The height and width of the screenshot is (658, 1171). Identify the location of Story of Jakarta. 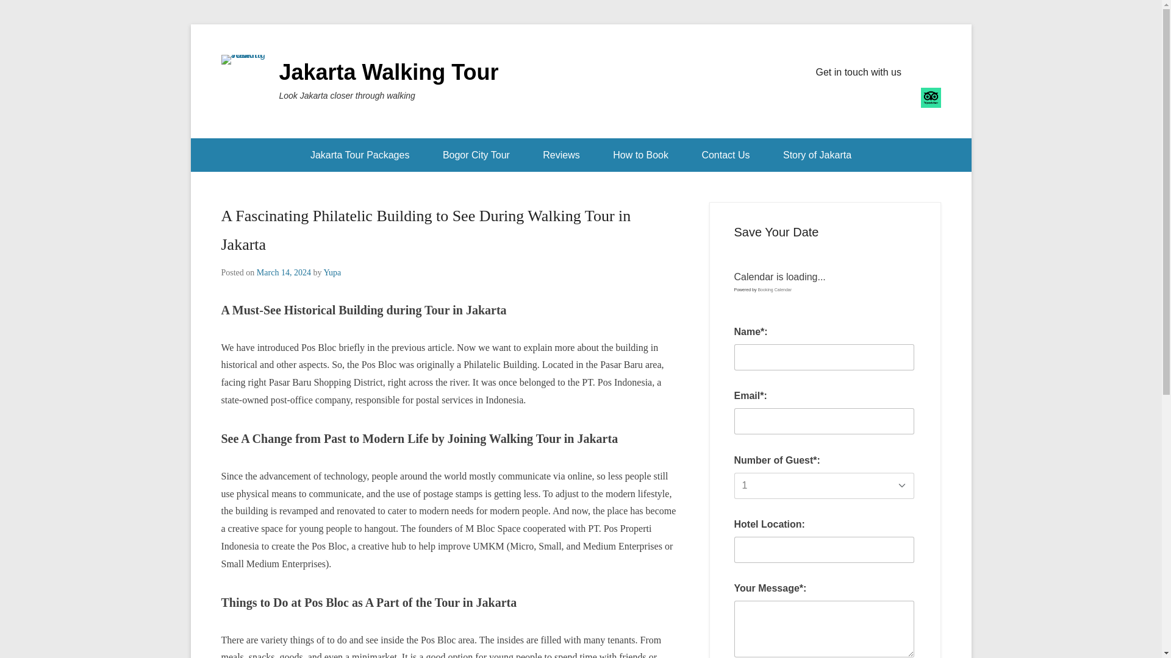
(817, 155).